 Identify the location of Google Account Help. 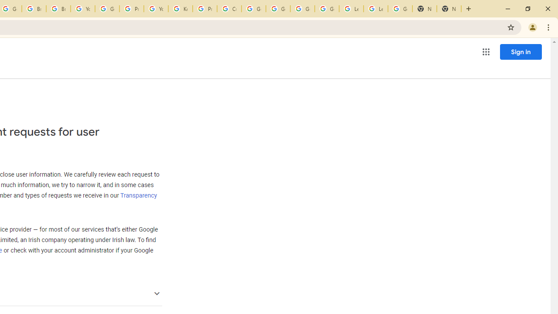
(302, 9).